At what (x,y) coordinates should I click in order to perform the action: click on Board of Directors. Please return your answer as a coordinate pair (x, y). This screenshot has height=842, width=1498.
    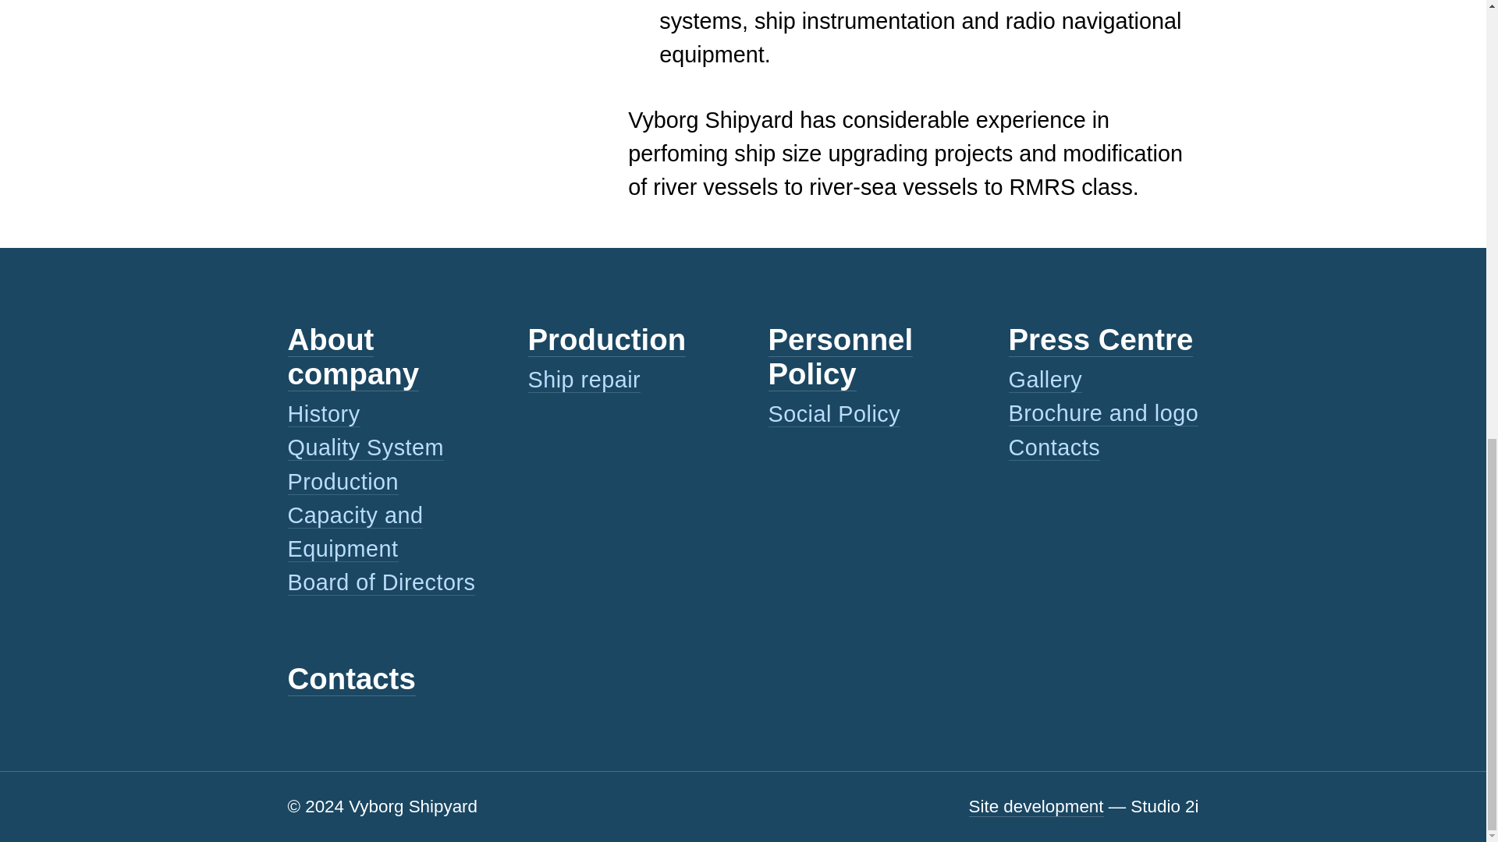
    Looking at the image, I should click on (381, 582).